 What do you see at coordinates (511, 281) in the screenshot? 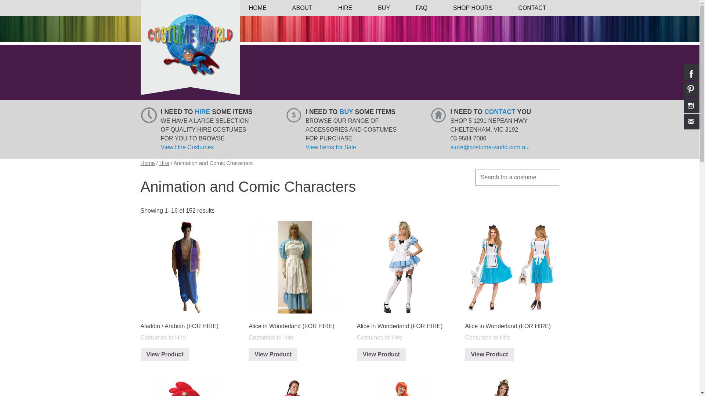
I see `Alice in Wonderland (FOR HIRE)
Costumes to Hire` at bounding box center [511, 281].